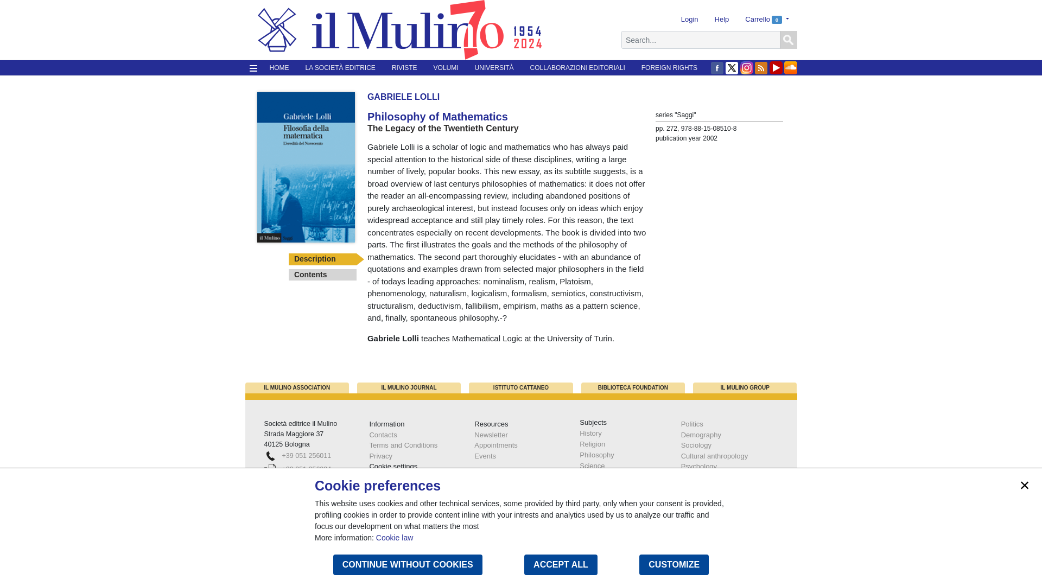 The height and width of the screenshot is (586, 1042). What do you see at coordinates (717, 68) in the screenshot?
I see `facebook` at bounding box center [717, 68].